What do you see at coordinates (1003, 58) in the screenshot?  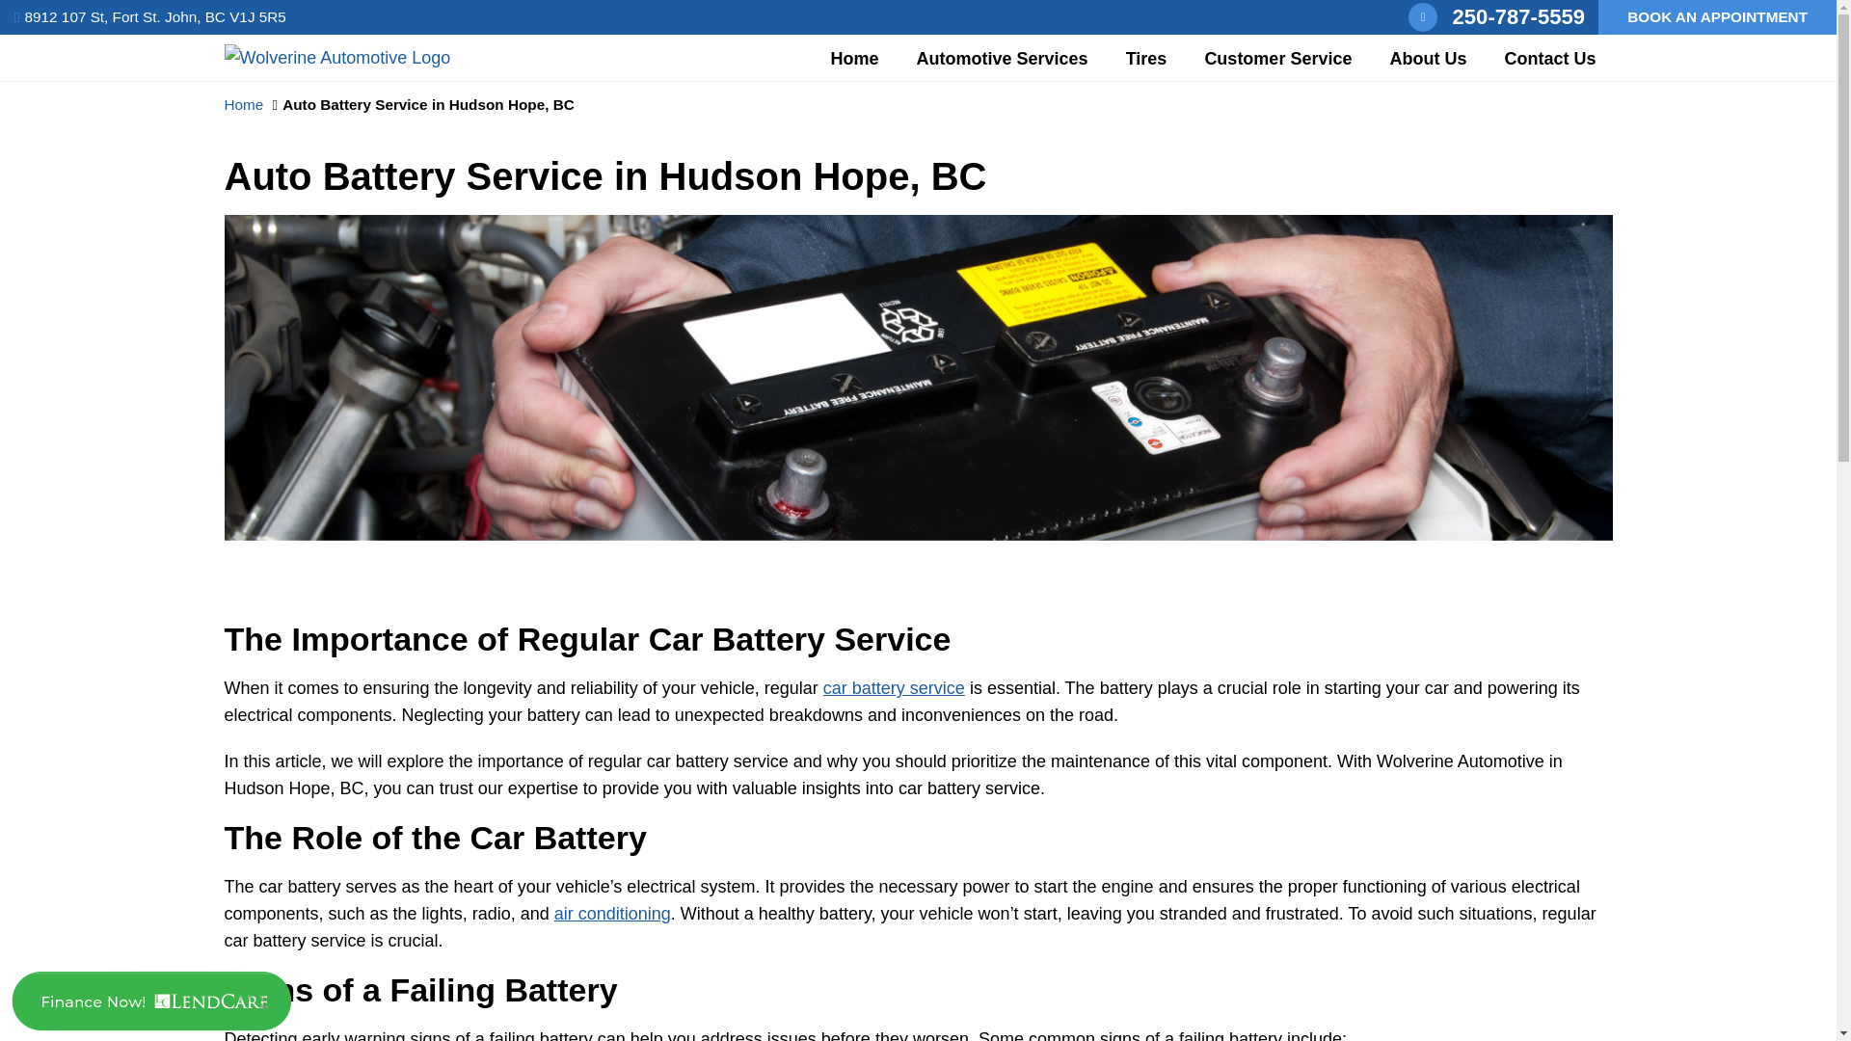 I see `Automotive Services` at bounding box center [1003, 58].